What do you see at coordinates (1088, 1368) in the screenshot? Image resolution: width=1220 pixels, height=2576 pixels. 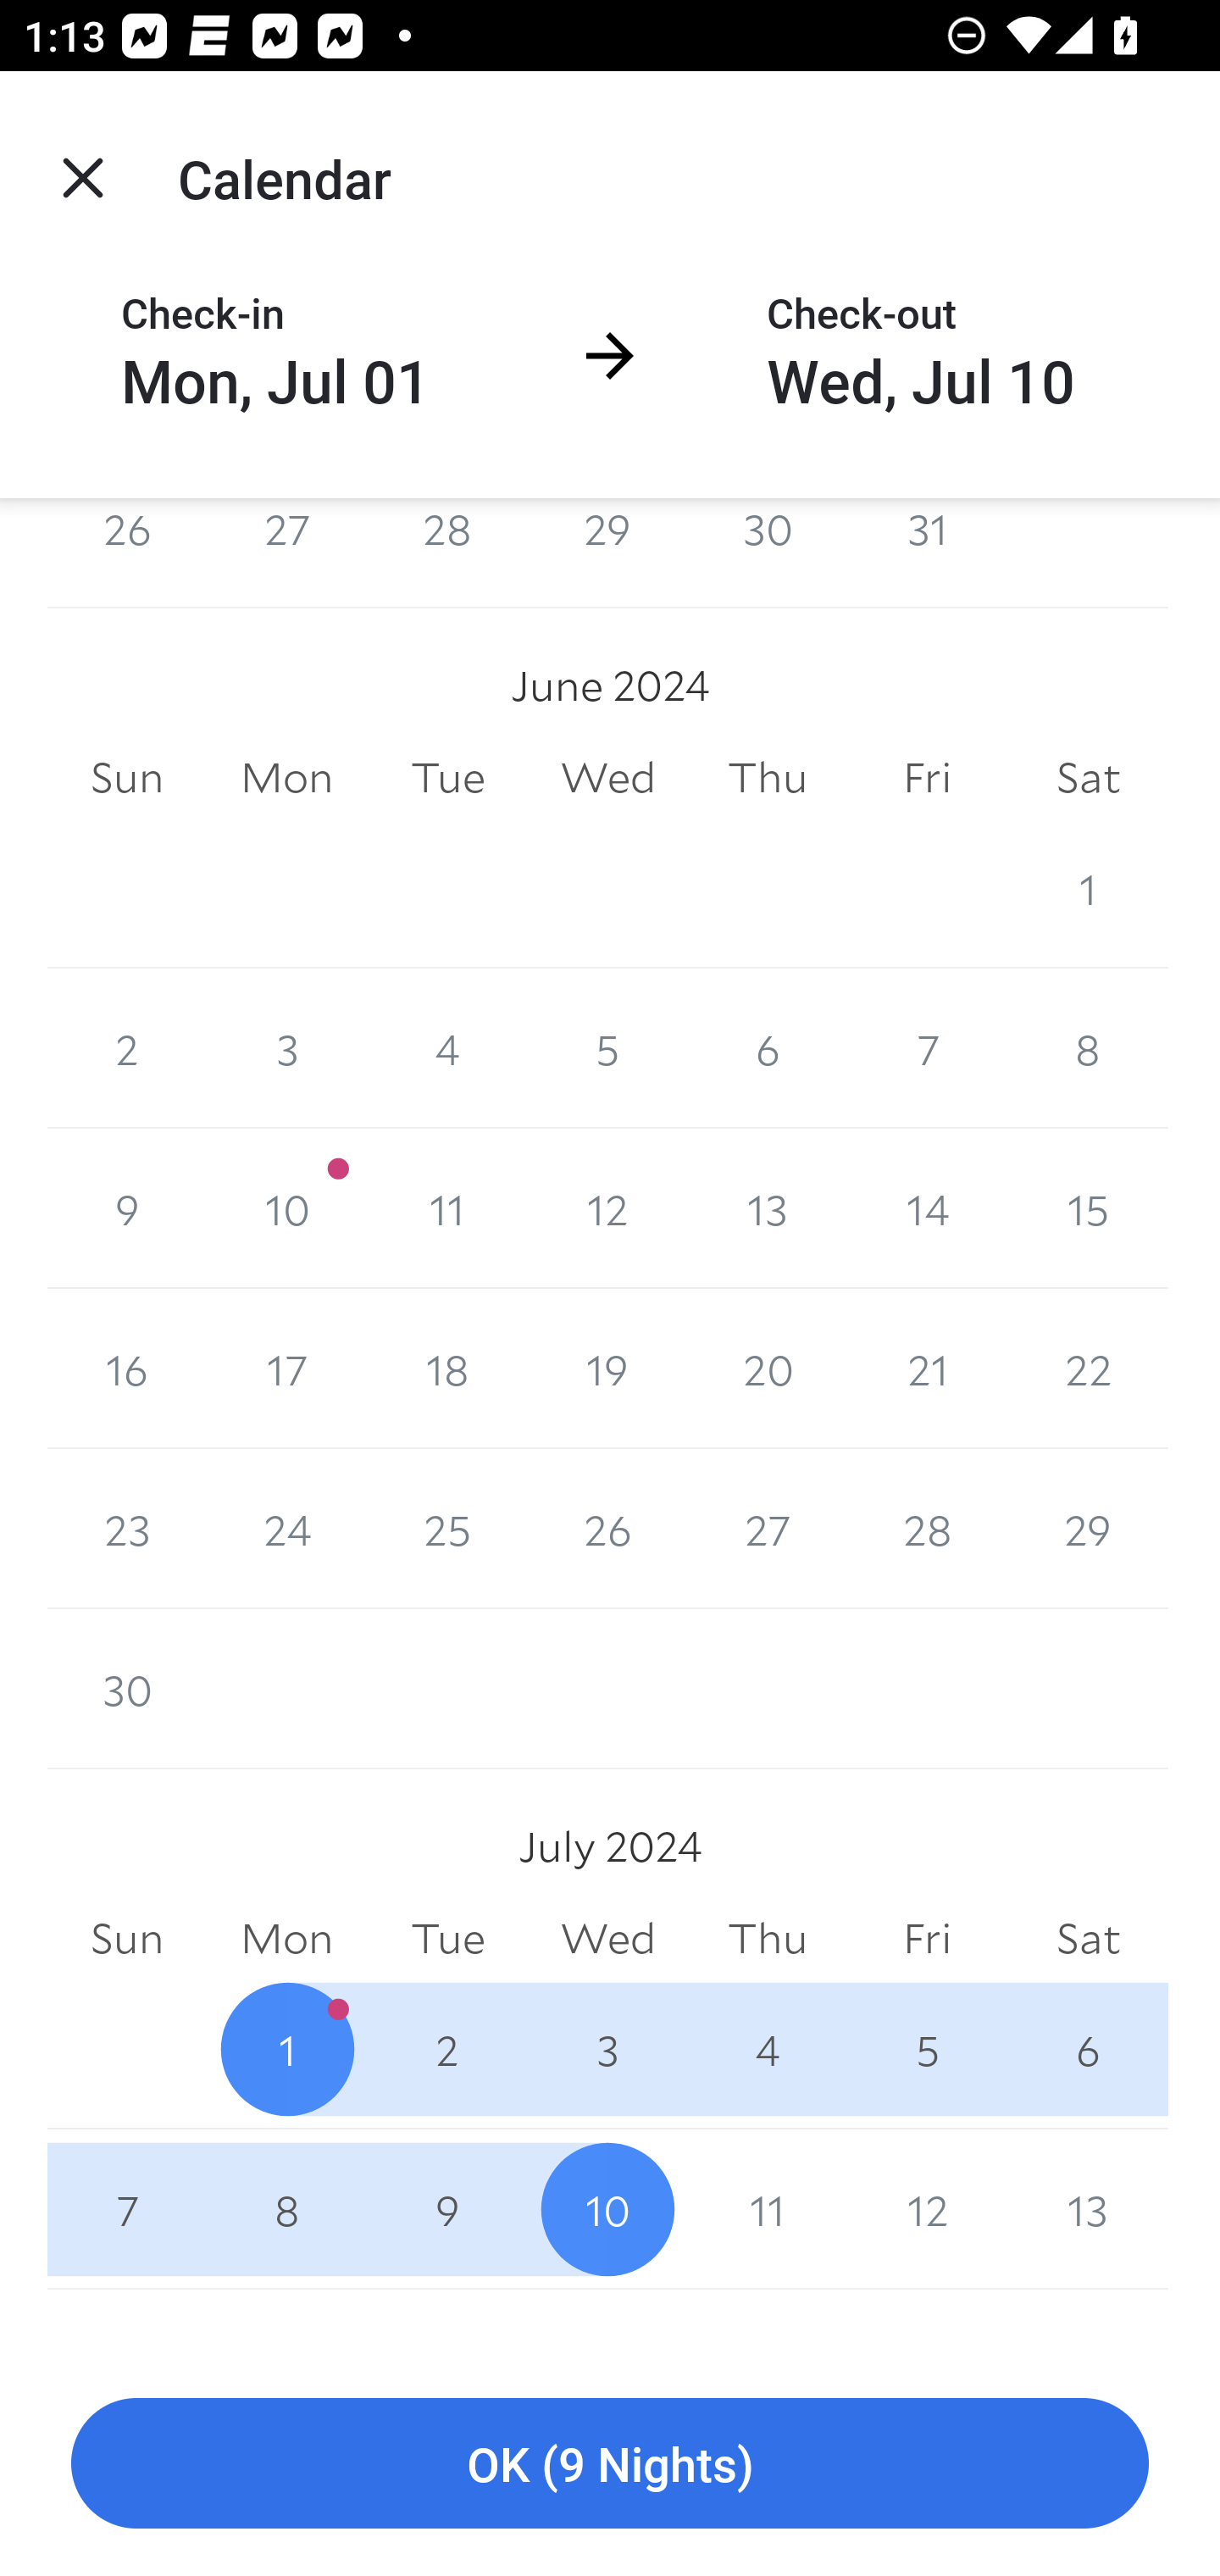 I see `22 22 June 2024` at bounding box center [1088, 1368].